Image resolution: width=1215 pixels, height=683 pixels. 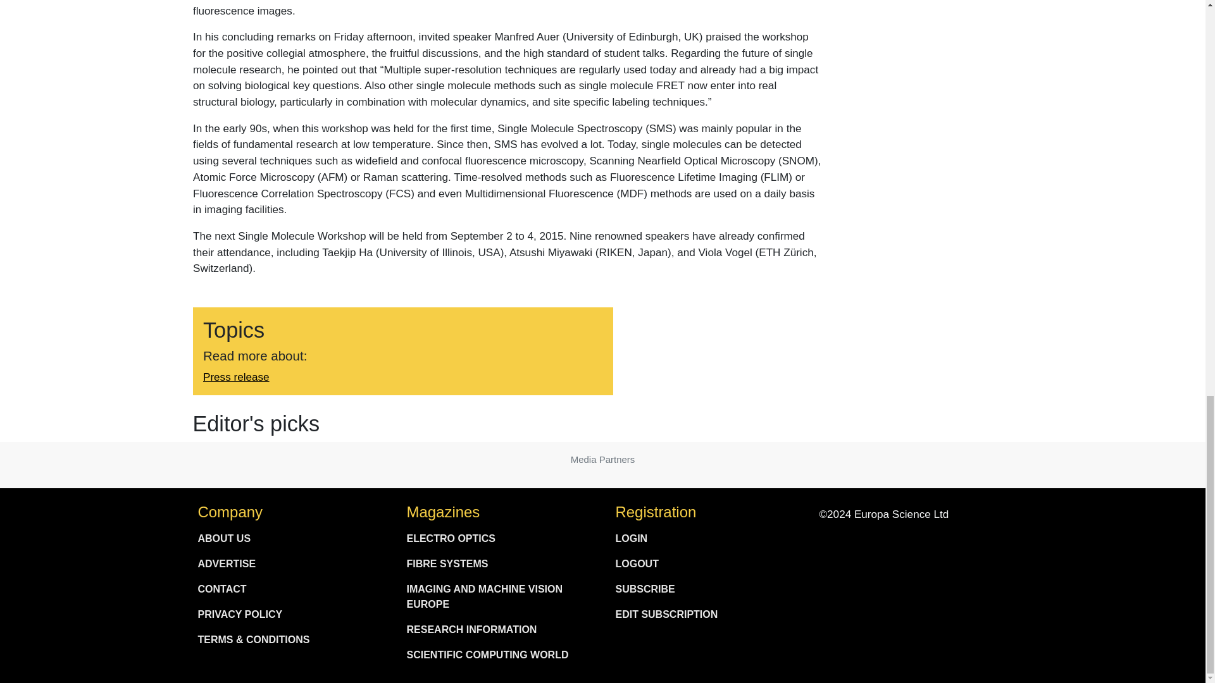 I want to click on ADVERTISE, so click(x=289, y=563).